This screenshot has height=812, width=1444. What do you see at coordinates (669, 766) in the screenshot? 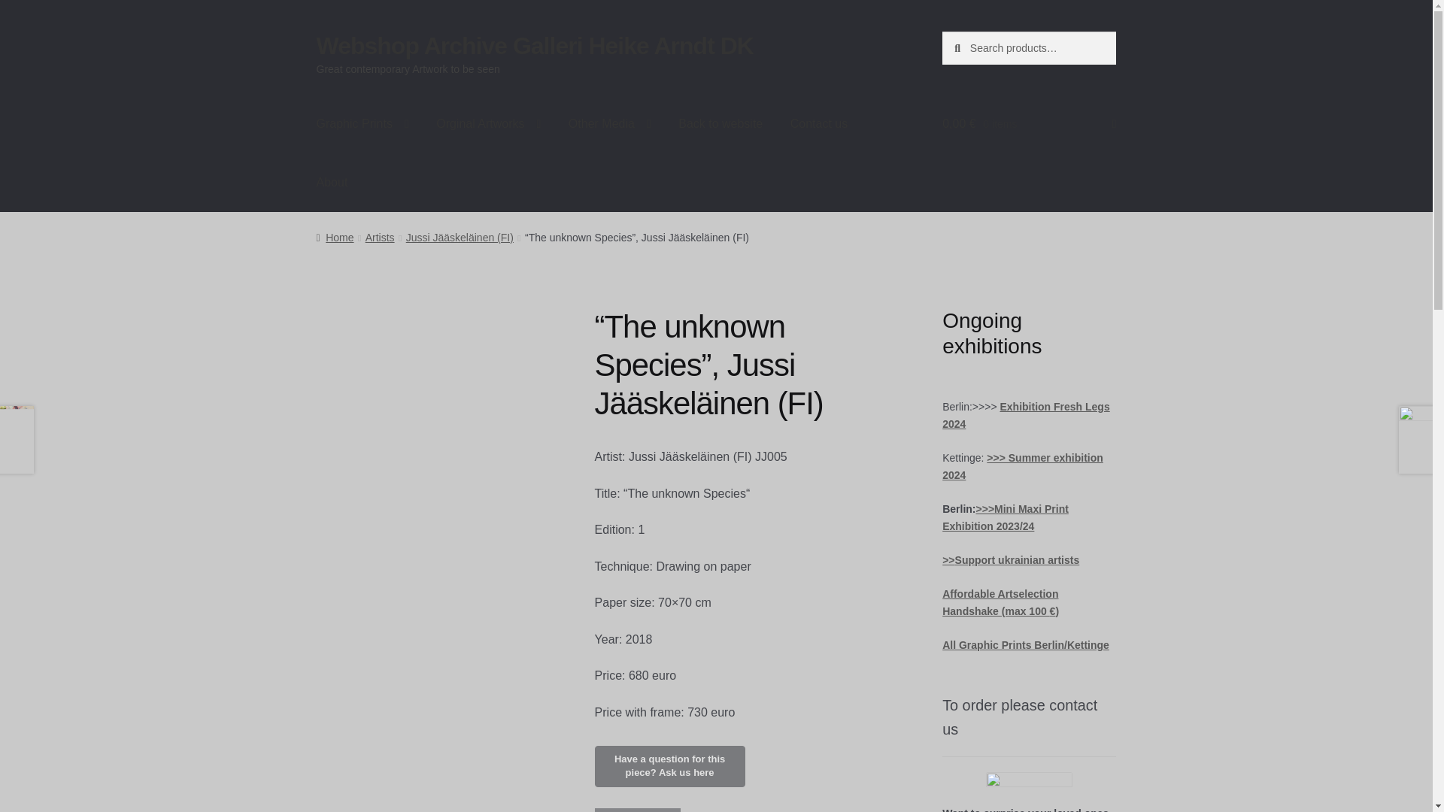
I see `Have a question for this piece? Ask us here` at bounding box center [669, 766].